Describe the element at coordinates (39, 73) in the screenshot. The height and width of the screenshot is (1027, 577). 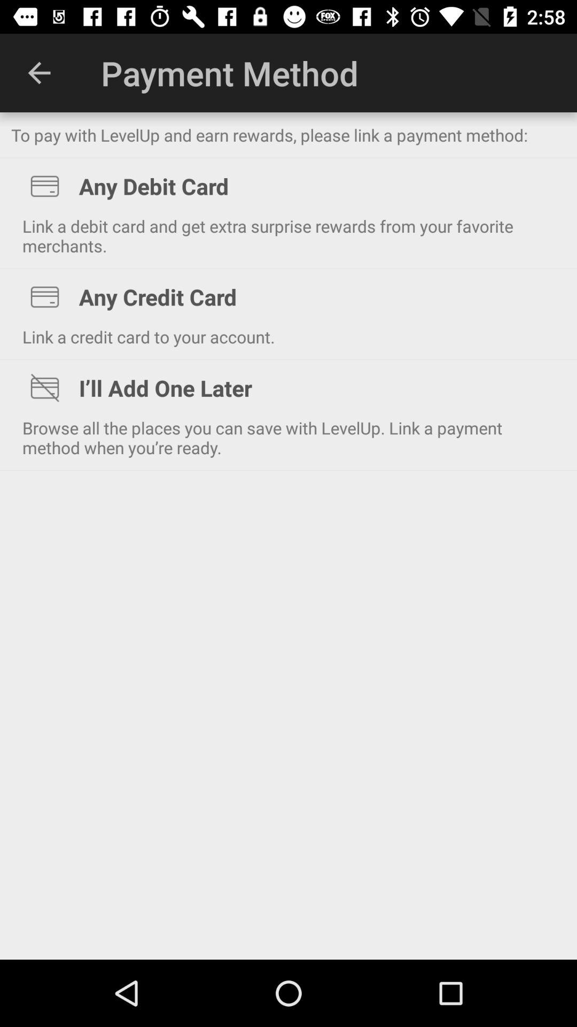
I see `choose item above to pay with icon` at that location.